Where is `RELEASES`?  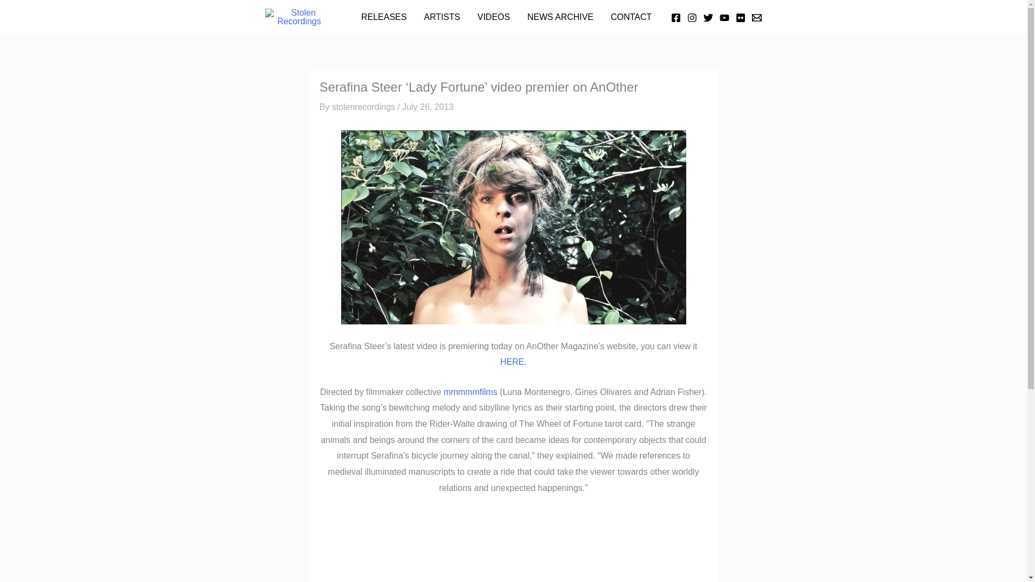
RELEASES is located at coordinates (384, 17).